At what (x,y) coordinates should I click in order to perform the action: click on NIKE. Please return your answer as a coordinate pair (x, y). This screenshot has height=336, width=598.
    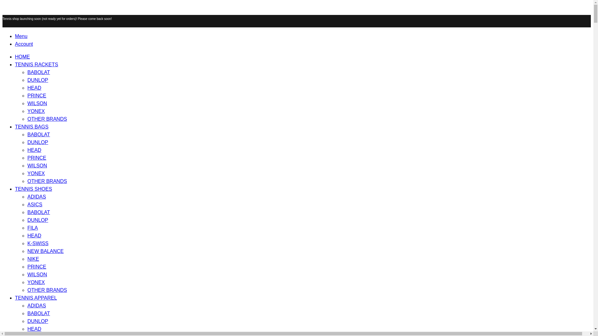
    Looking at the image, I should click on (33, 259).